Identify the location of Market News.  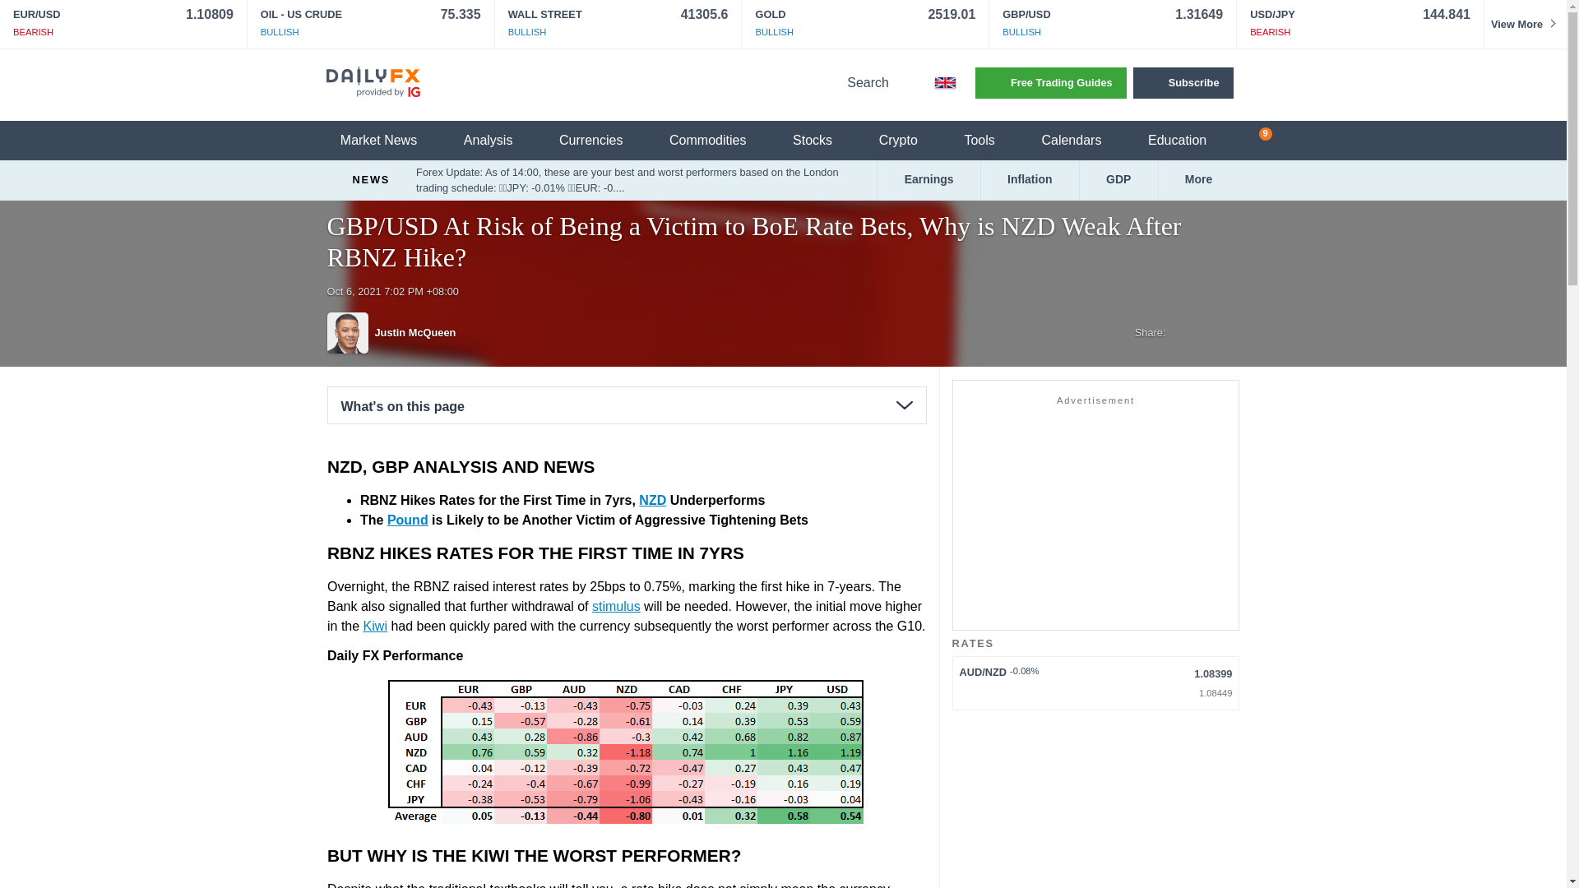
(388, 141).